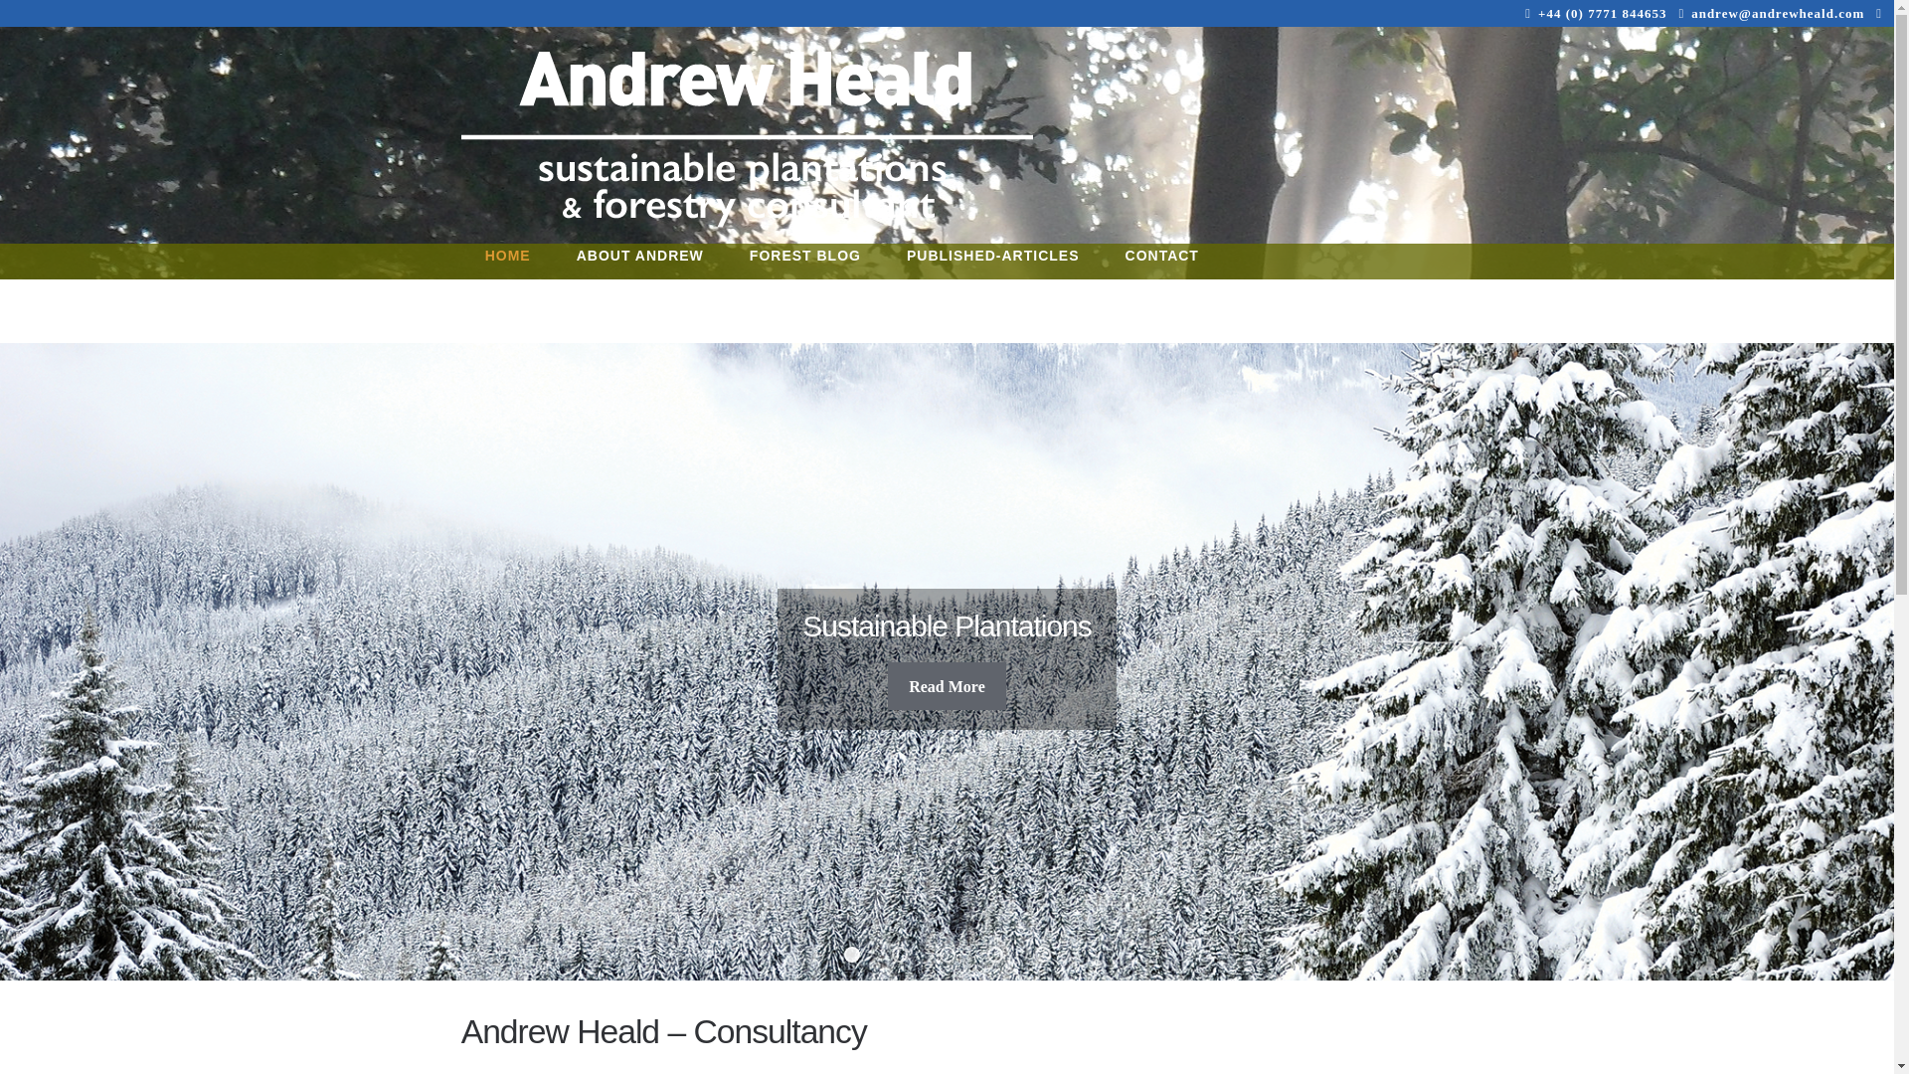 The width and height of the screenshot is (1909, 1074). I want to click on ABOUT ANDREW, so click(640, 271).